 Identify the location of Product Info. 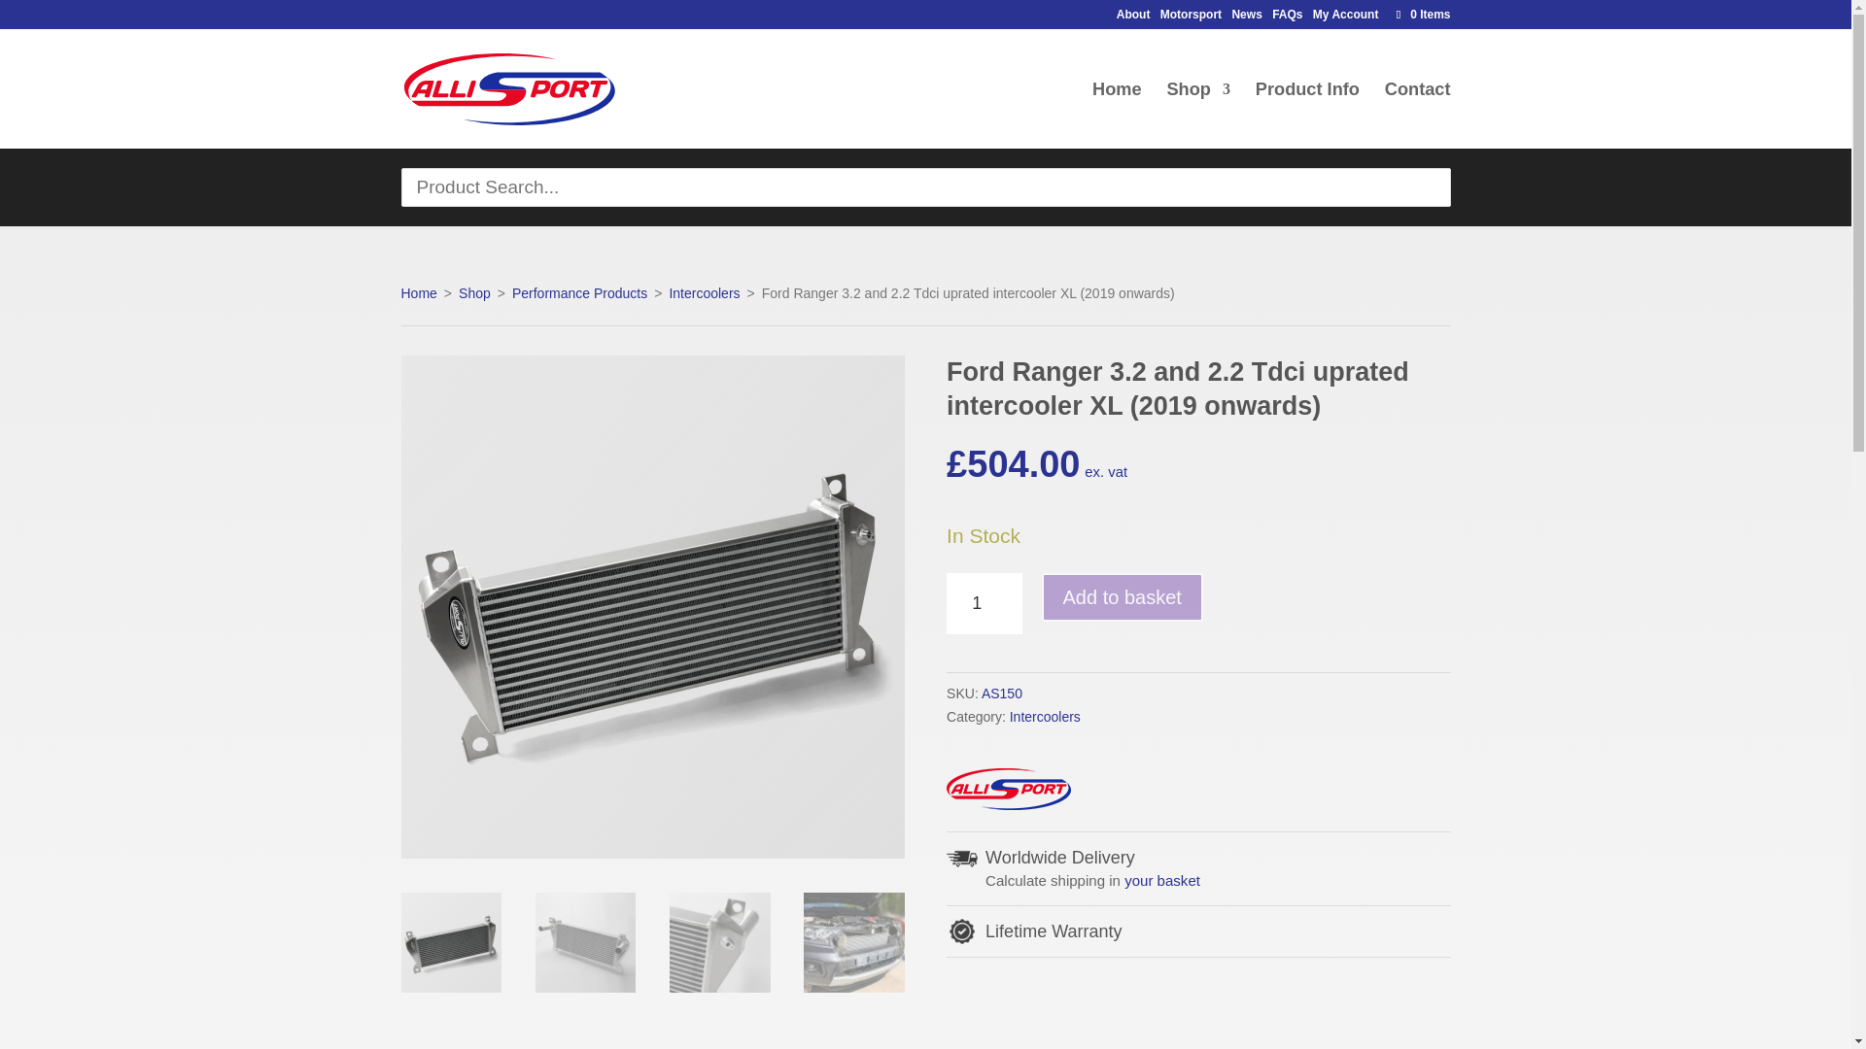
(1308, 116).